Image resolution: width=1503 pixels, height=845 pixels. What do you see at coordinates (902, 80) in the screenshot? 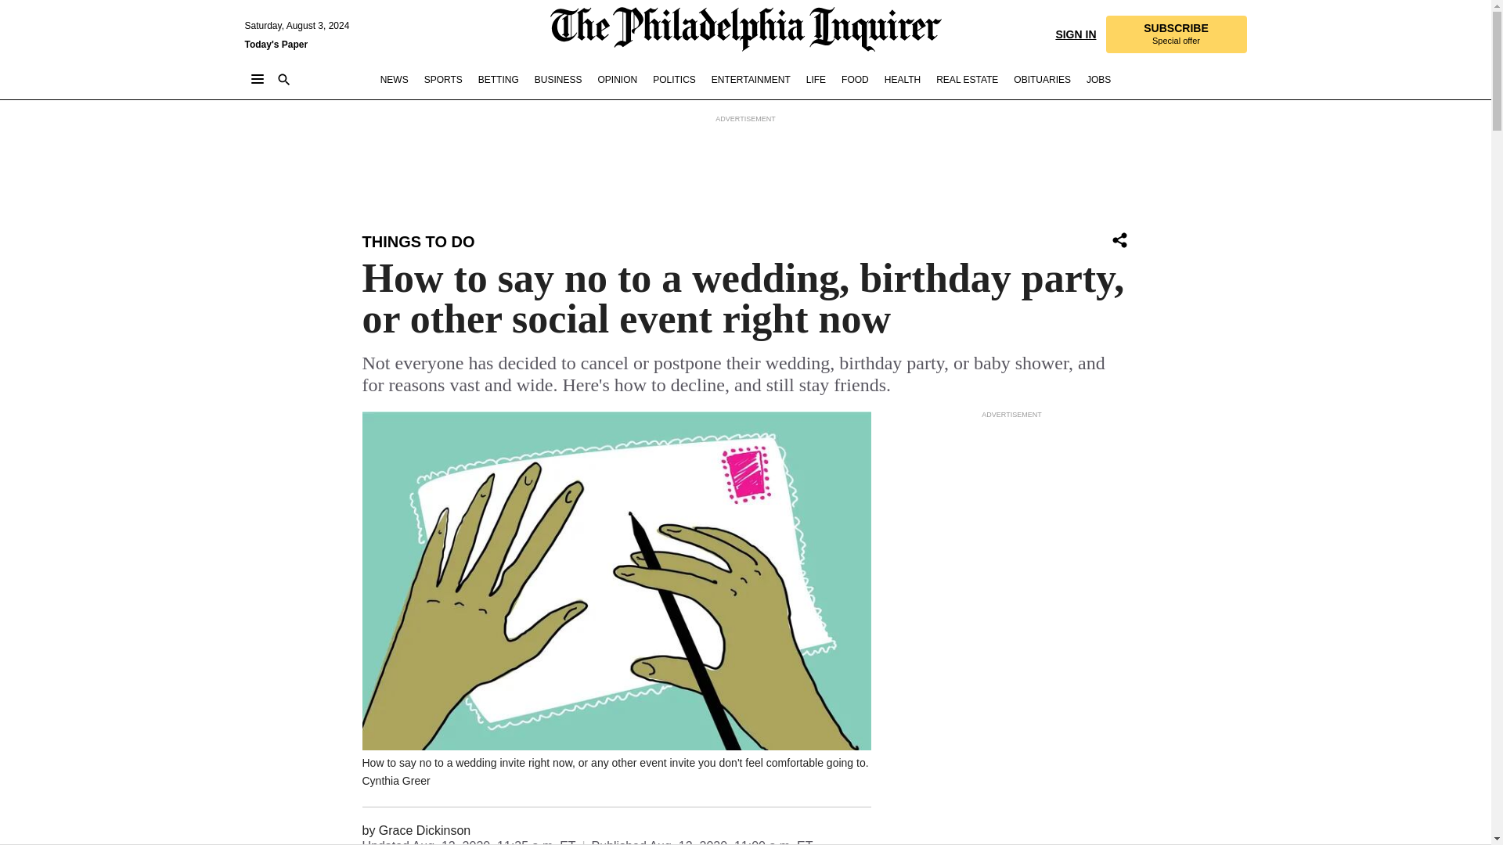
I see `HEALTH` at bounding box center [902, 80].